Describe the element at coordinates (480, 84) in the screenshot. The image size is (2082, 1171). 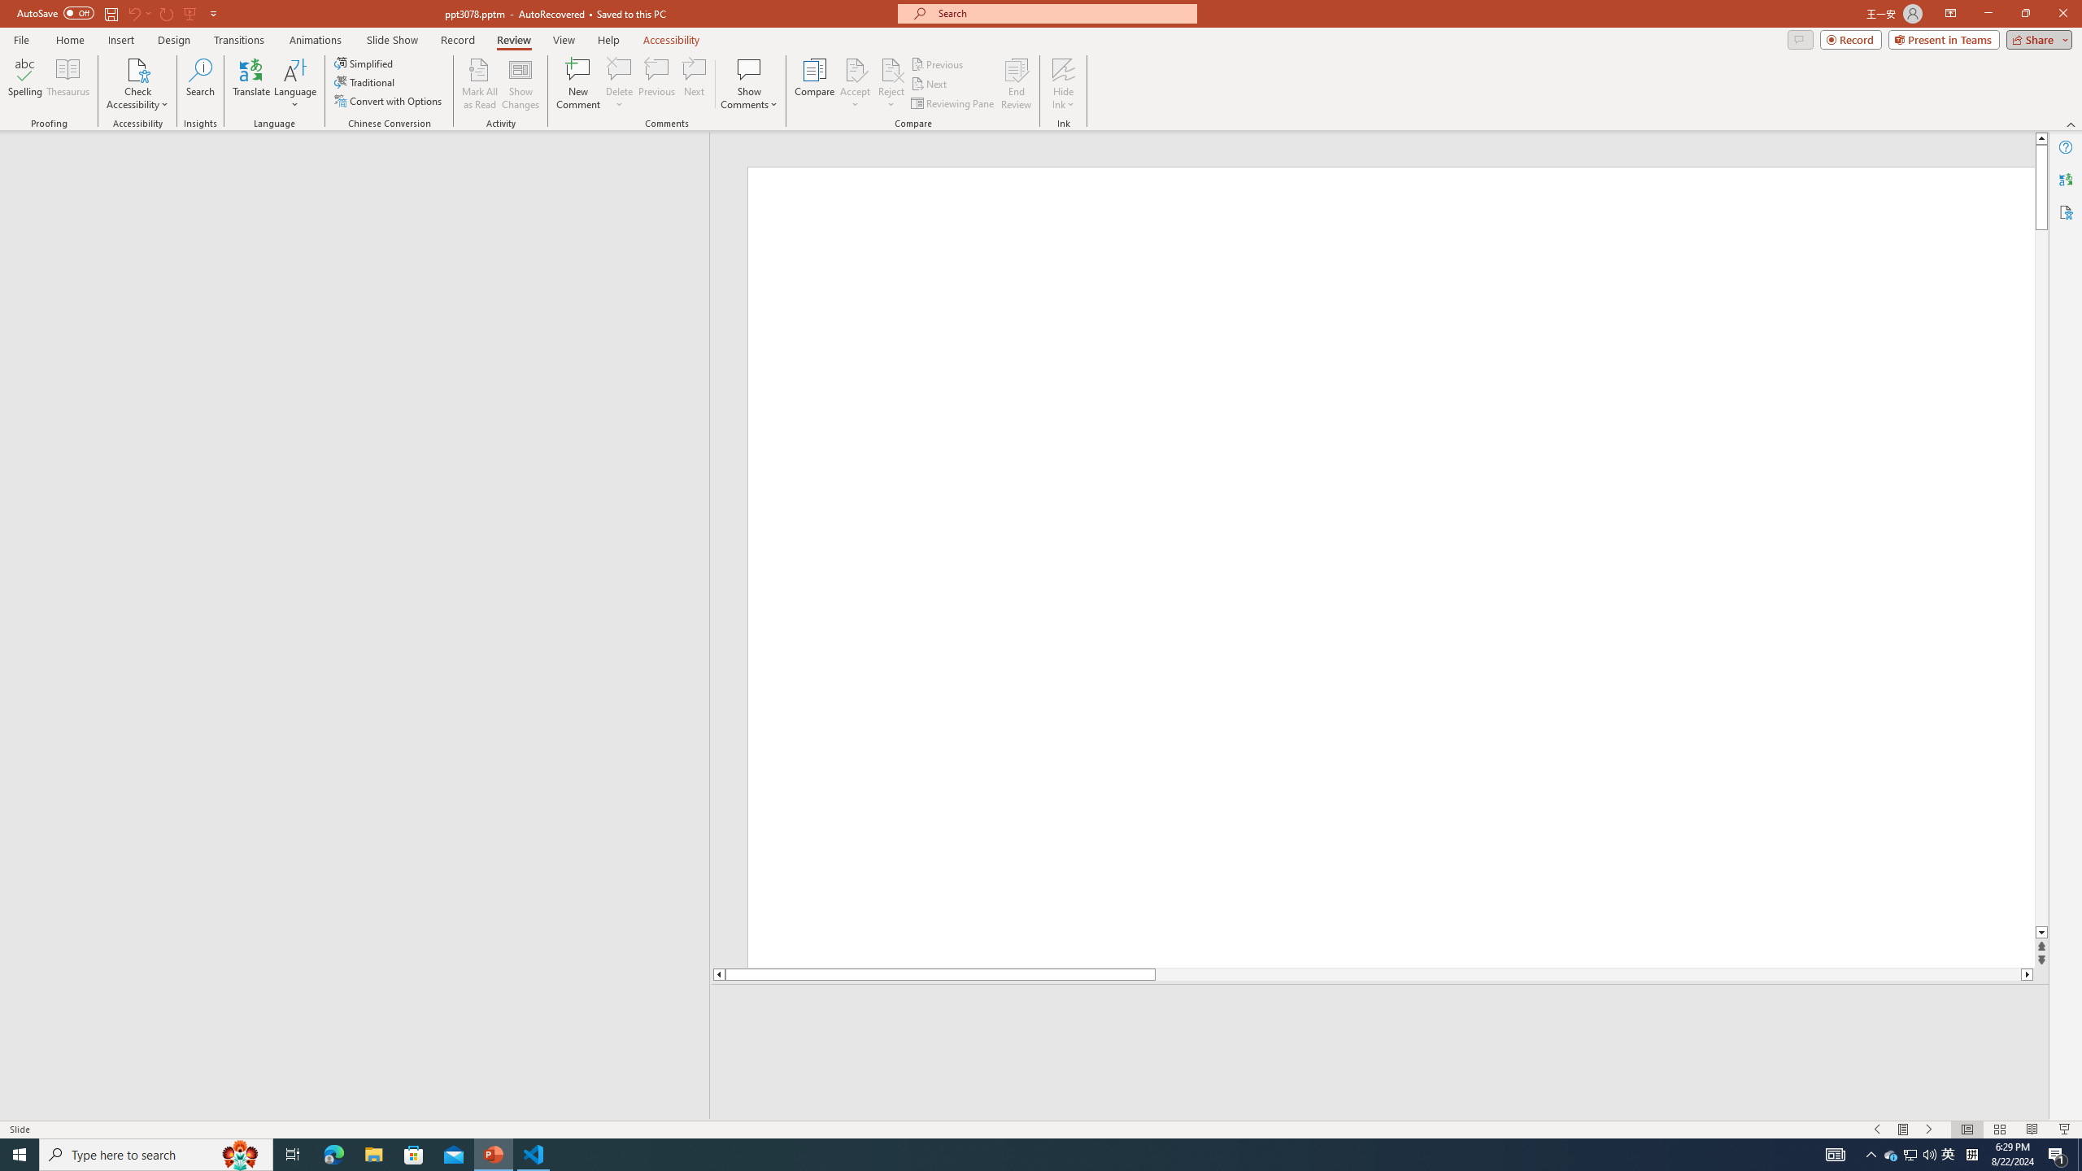
I see `Mark All as Read` at that location.